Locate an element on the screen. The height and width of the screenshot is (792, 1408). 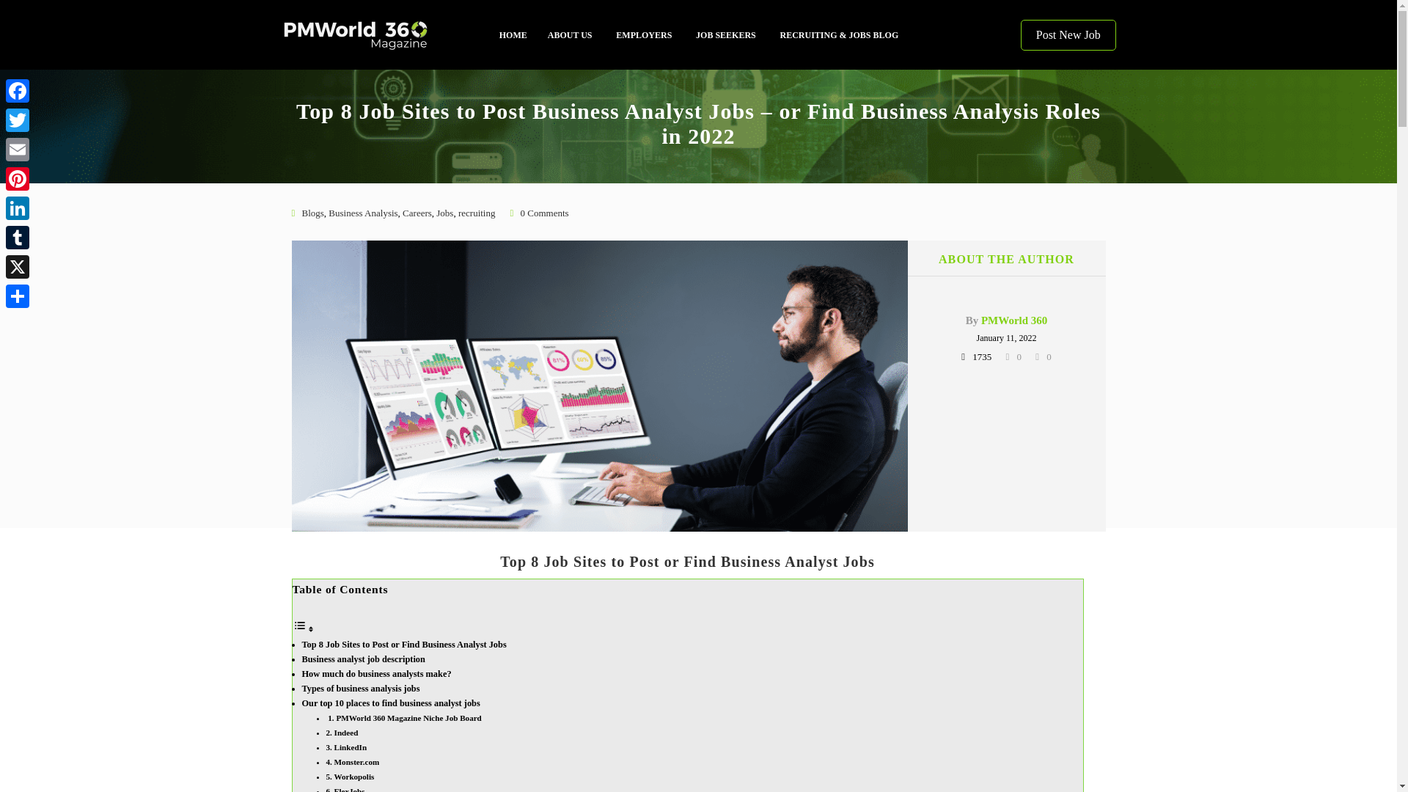
PMWorld 360 Magazine Job board is located at coordinates (384, 35).